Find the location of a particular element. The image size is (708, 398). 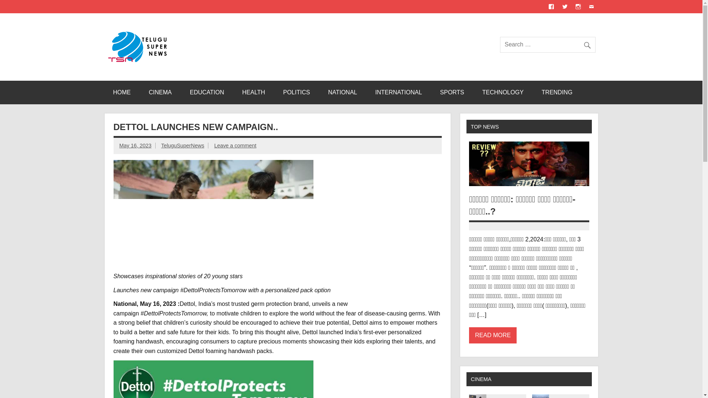

View all posts by TeluguSuperNews is located at coordinates (183, 145).